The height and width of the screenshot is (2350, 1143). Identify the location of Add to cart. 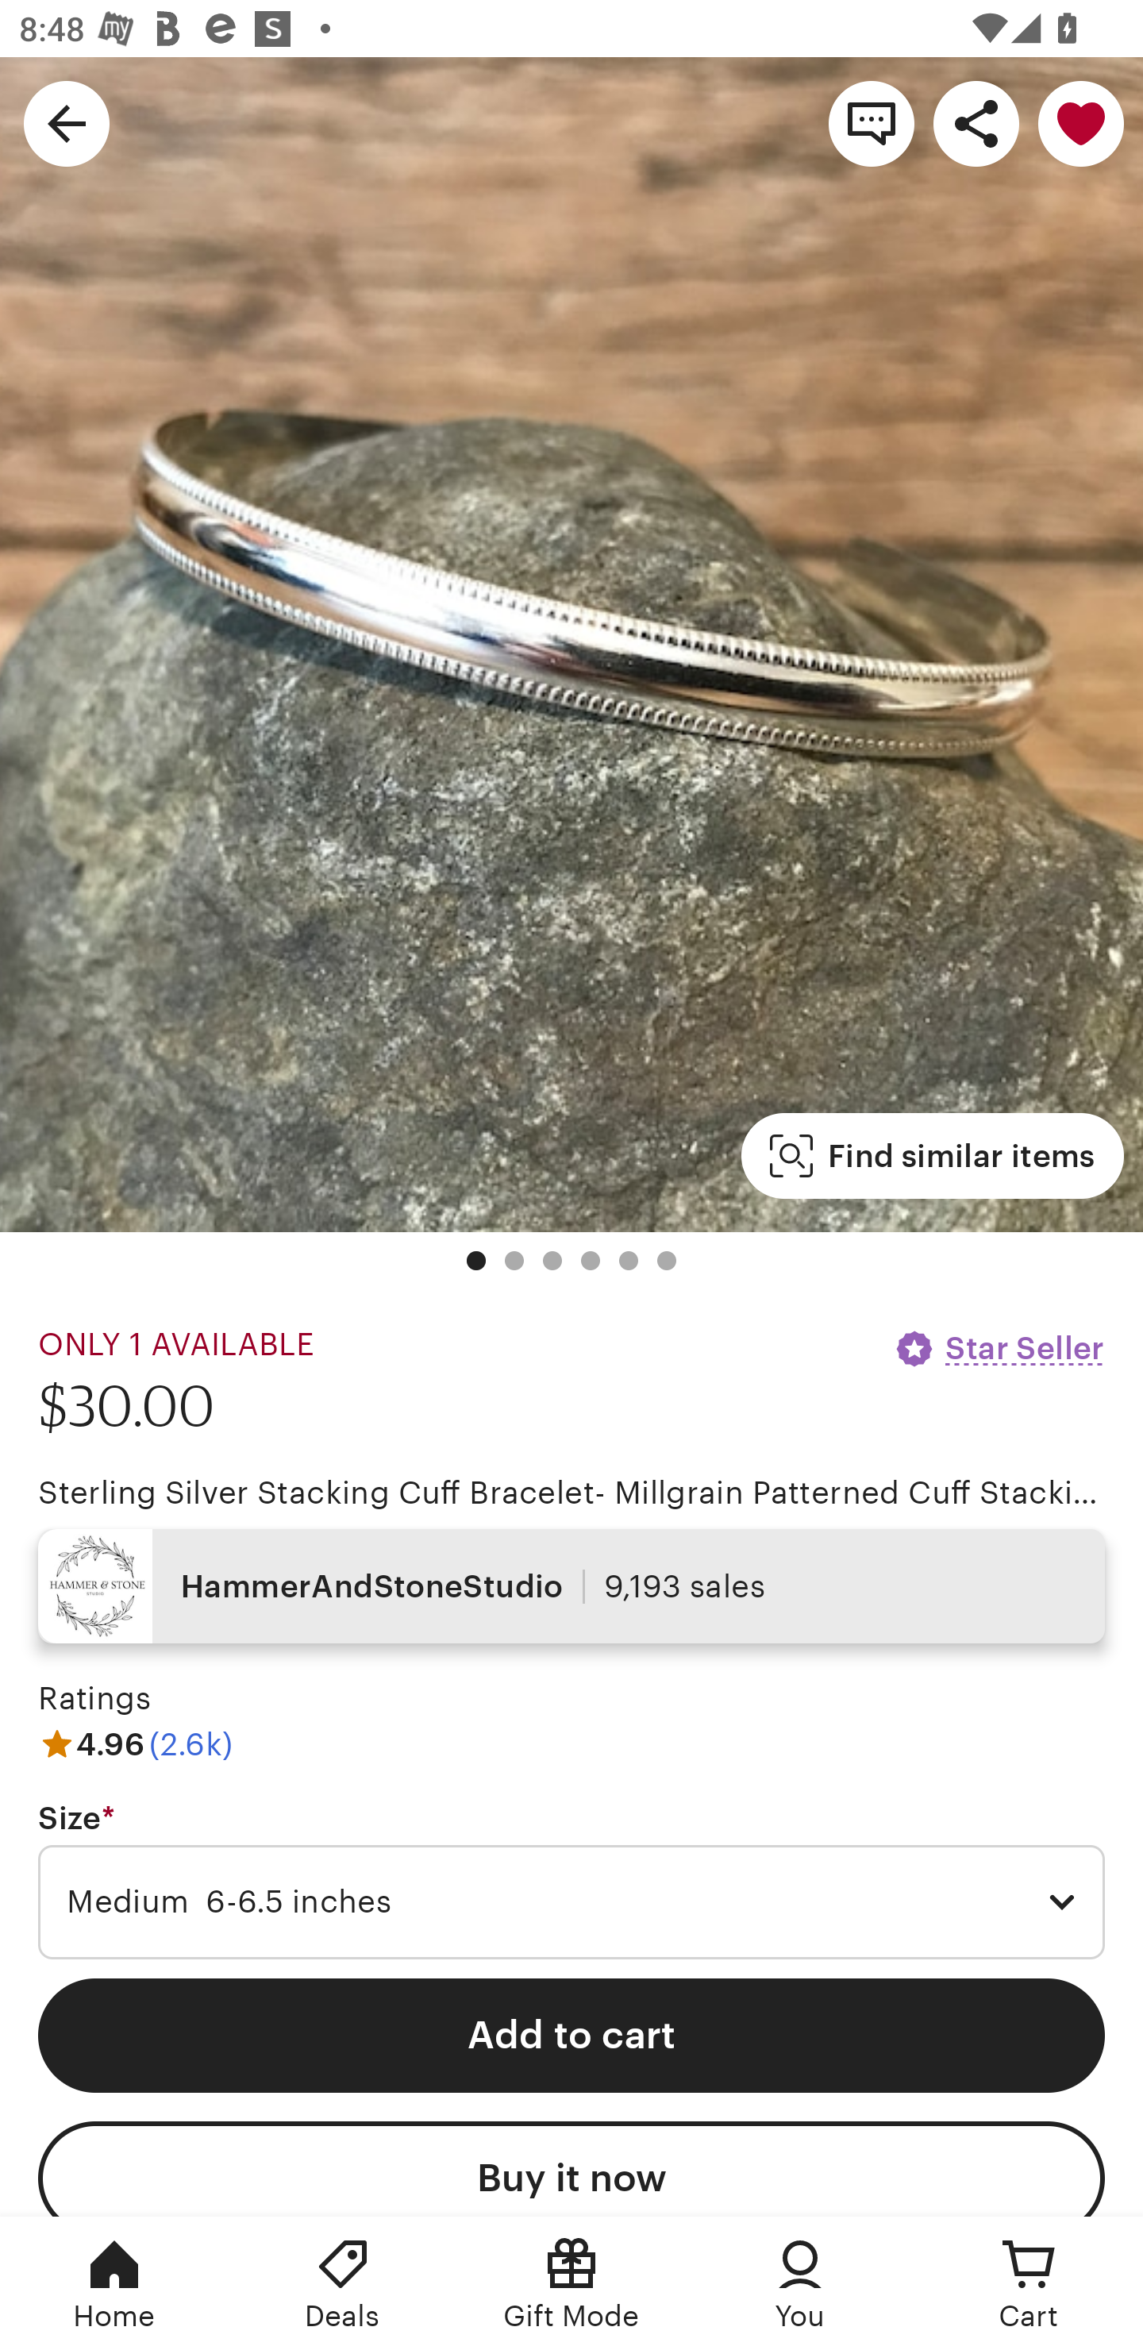
(571, 2036).